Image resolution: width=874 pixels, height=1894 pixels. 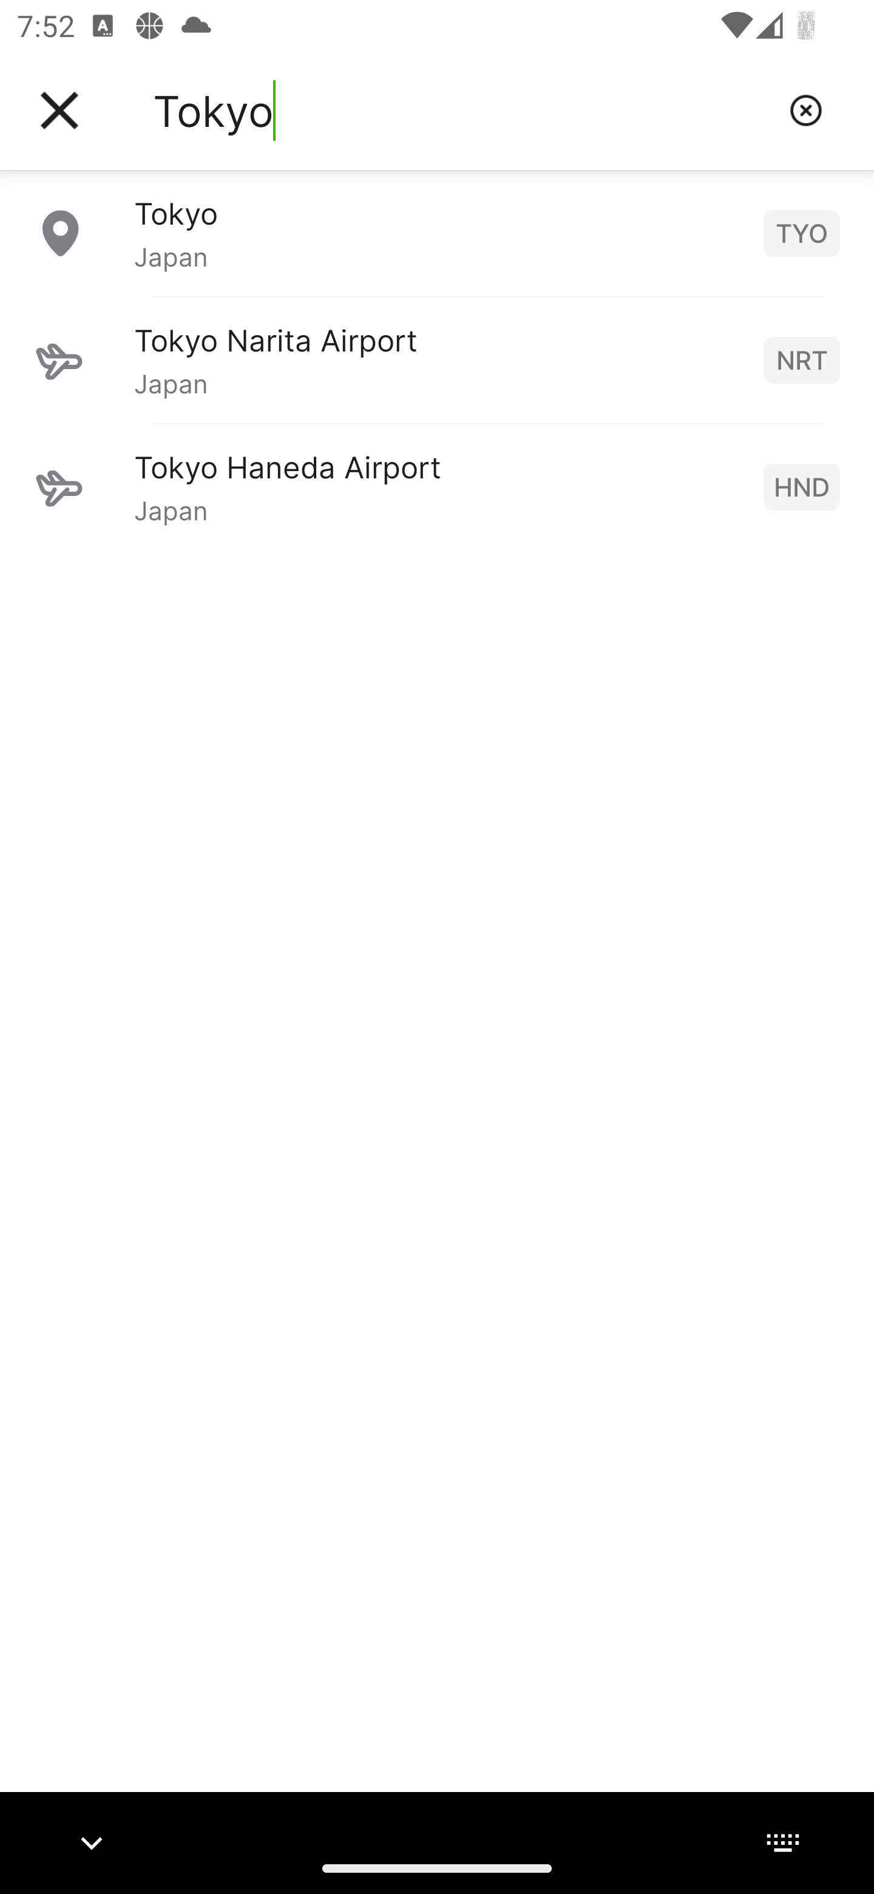 I want to click on Tokyo Haneda Airport Japan HND, so click(x=437, y=486).